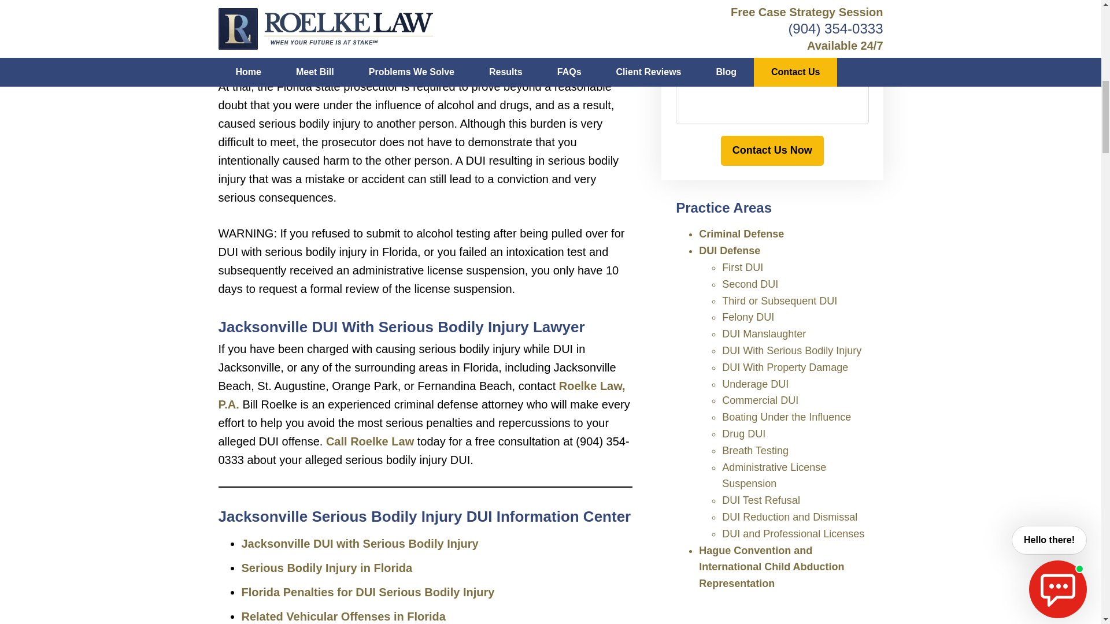  Describe the element at coordinates (360, 543) in the screenshot. I see `Jacksonville DUI with Serious Bodily Injury` at that location.